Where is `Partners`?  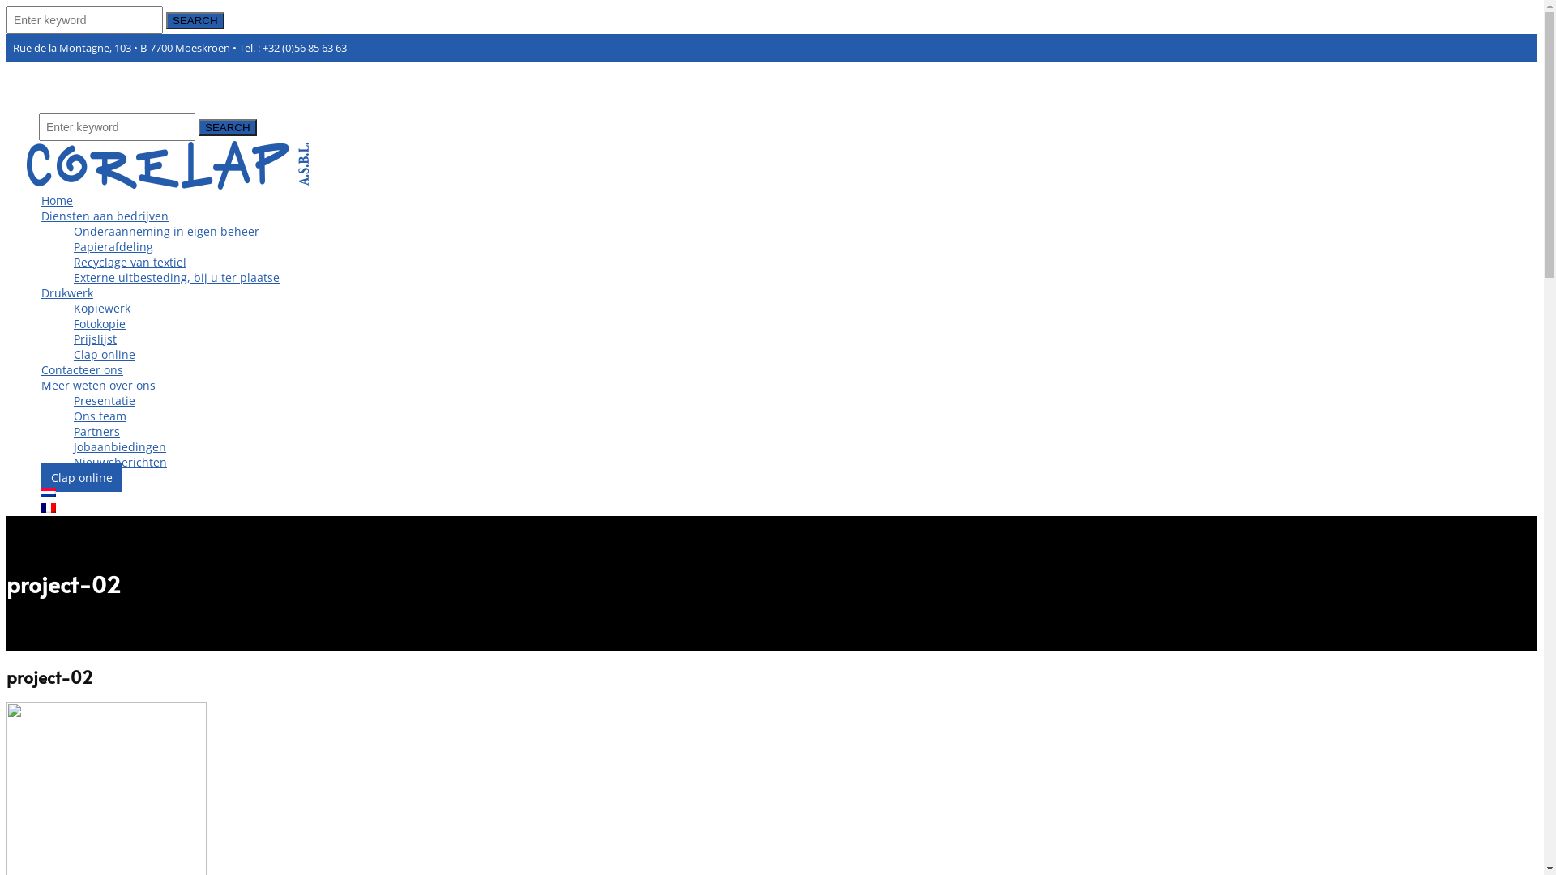
Partners is located at coordinates (97, 431).